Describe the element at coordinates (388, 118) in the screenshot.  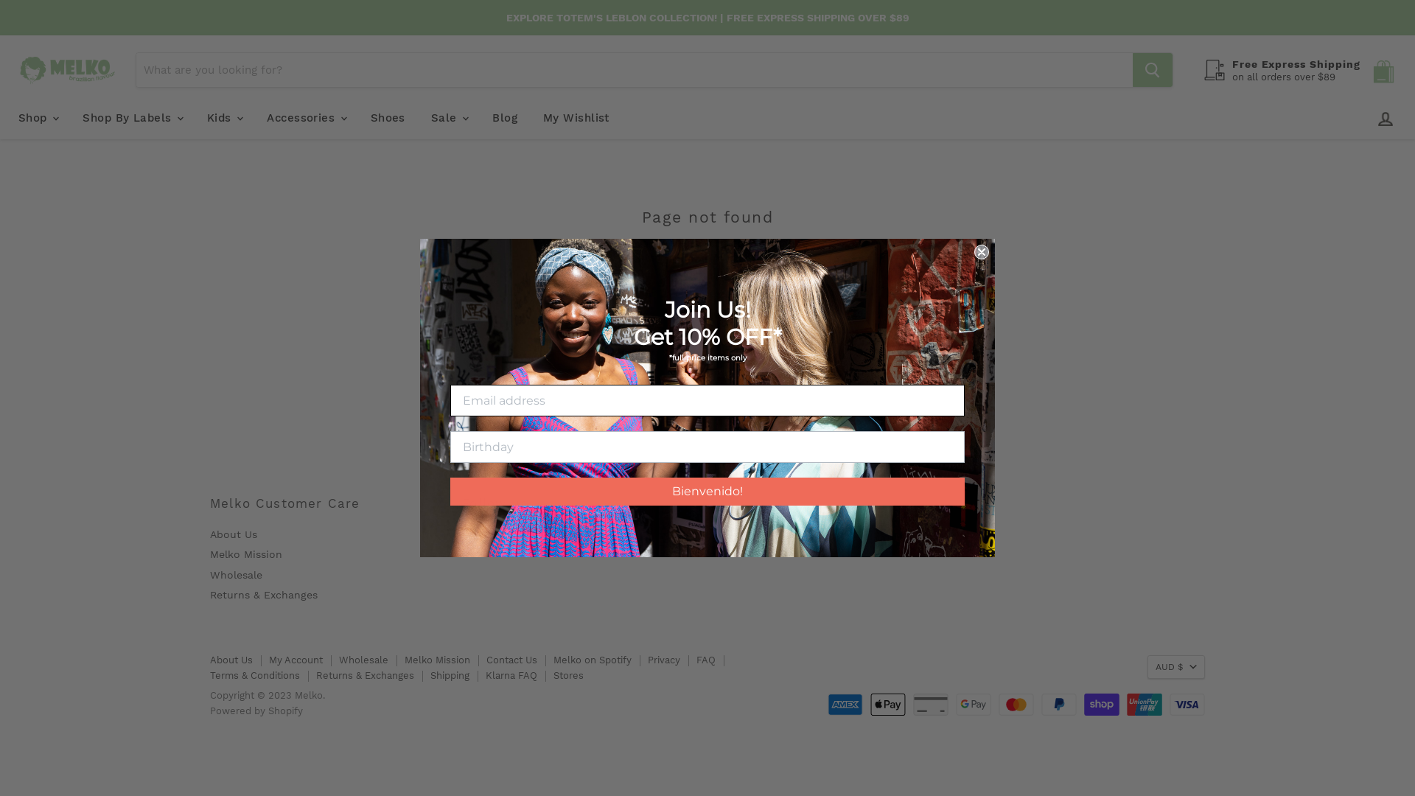
I see `Shoes` at that location.